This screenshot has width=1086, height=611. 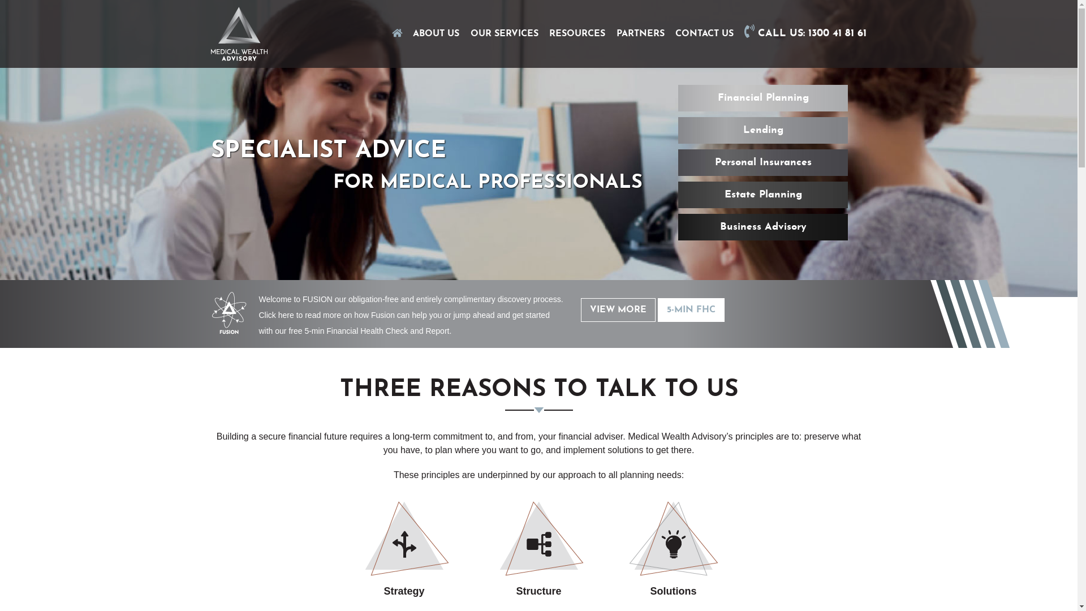 What do you see at coordinates (618, 309) in the screenshot?
I see `VIEW MORE` at bounding box center [618, 309].